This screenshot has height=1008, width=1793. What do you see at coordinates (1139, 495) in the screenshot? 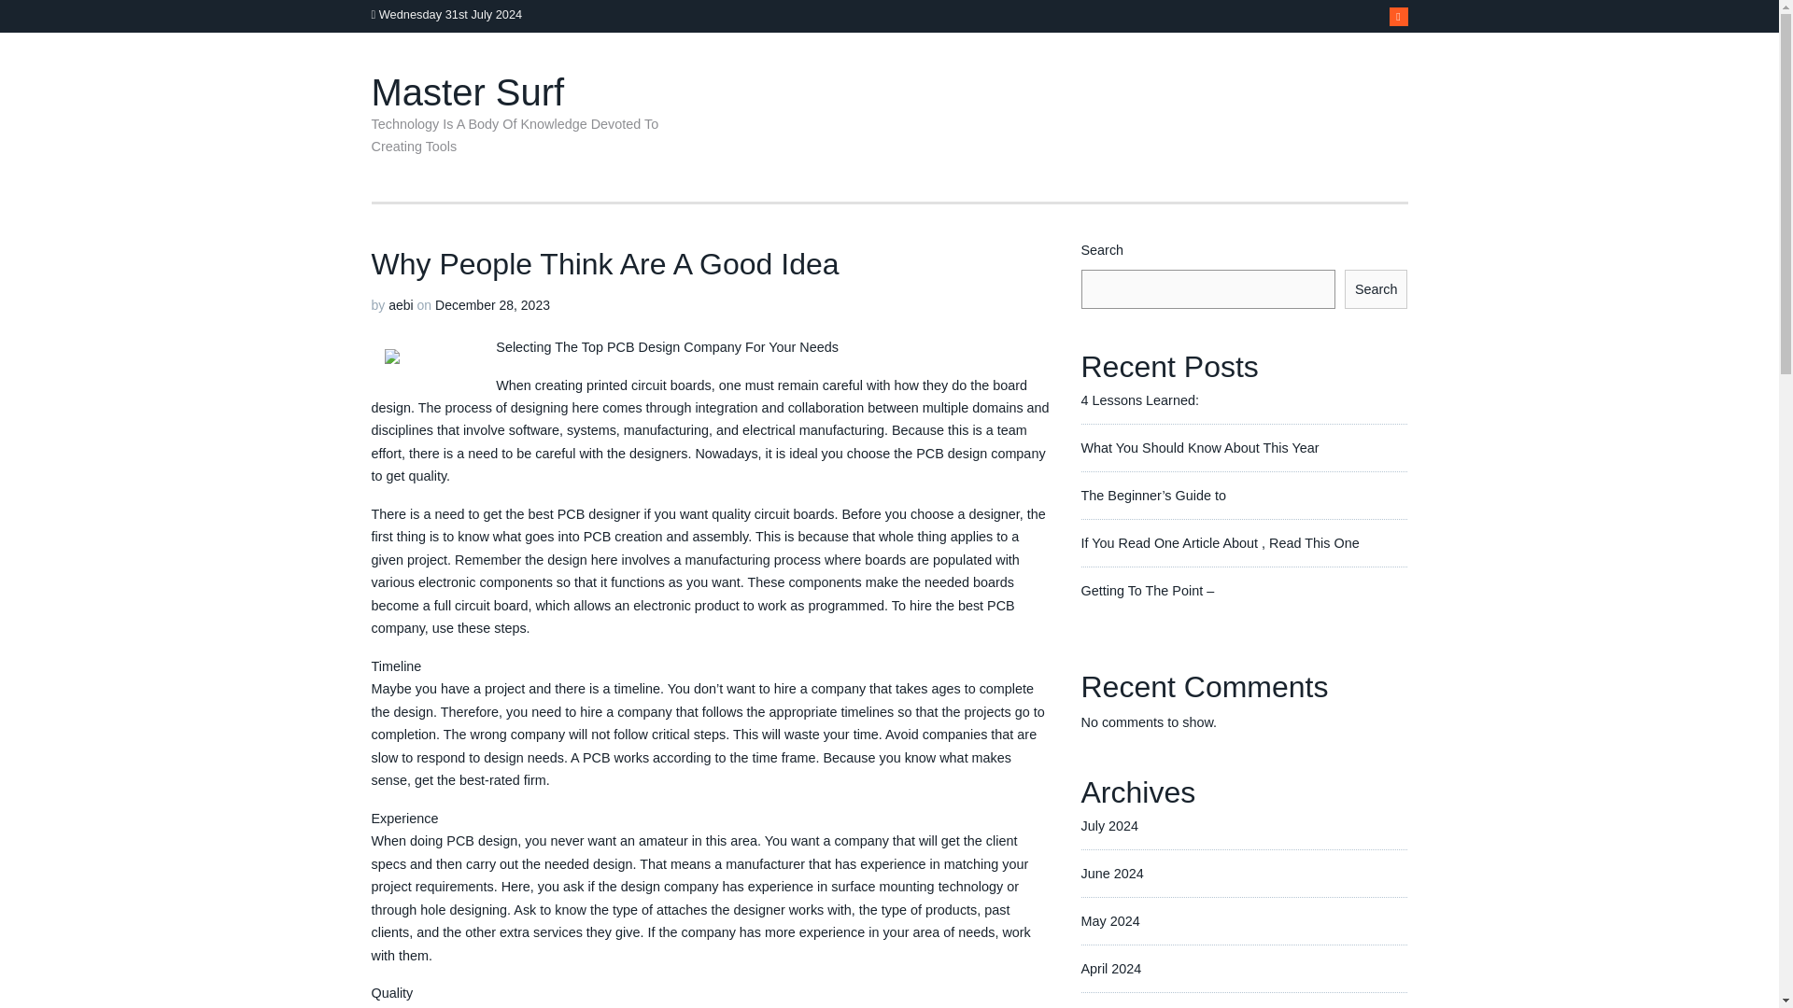
I see `4 Lessons Learned:` at bounding box center [1139, 495].